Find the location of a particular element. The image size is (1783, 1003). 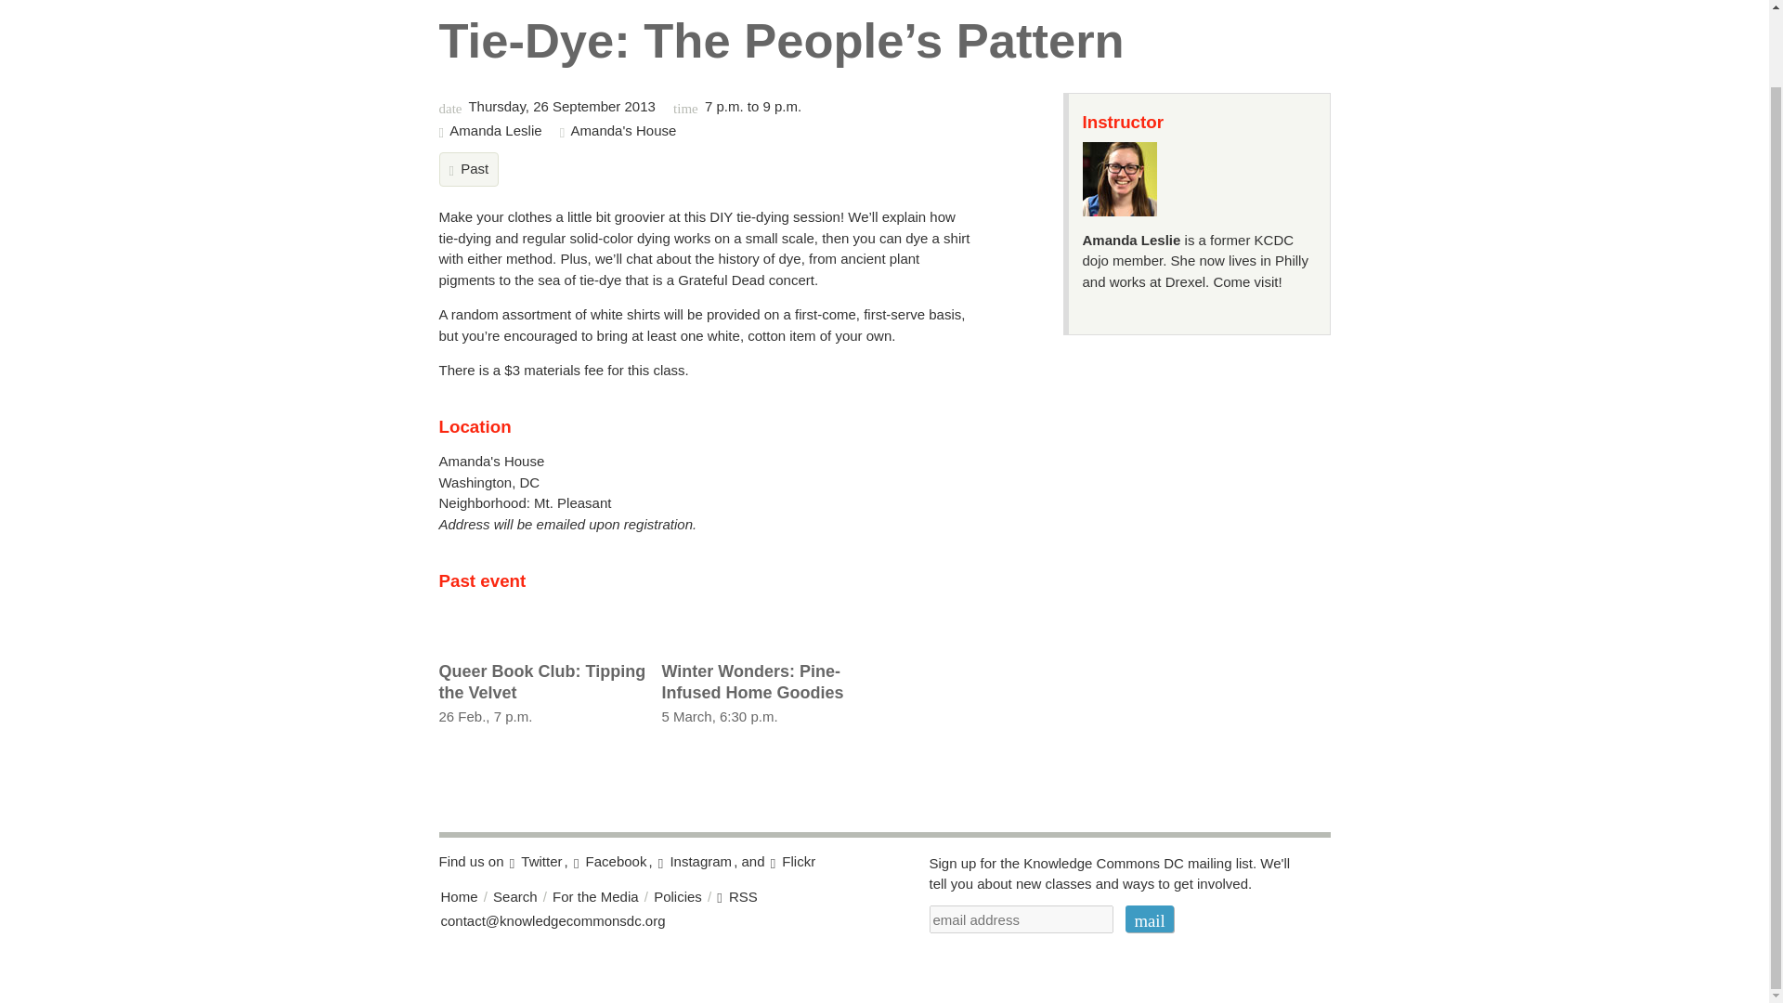

mail is located at coordinates (515, 896).